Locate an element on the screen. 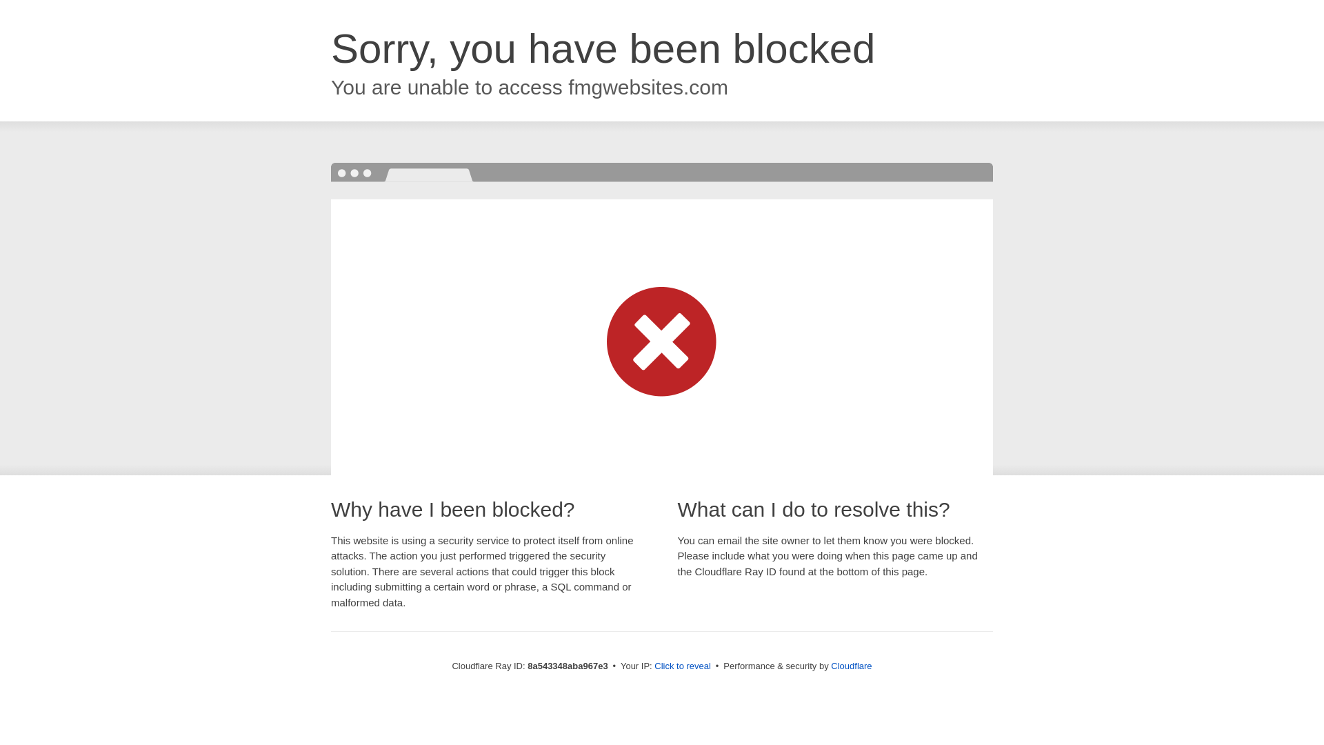  Click to reveal is located at coordinates (683, 666).